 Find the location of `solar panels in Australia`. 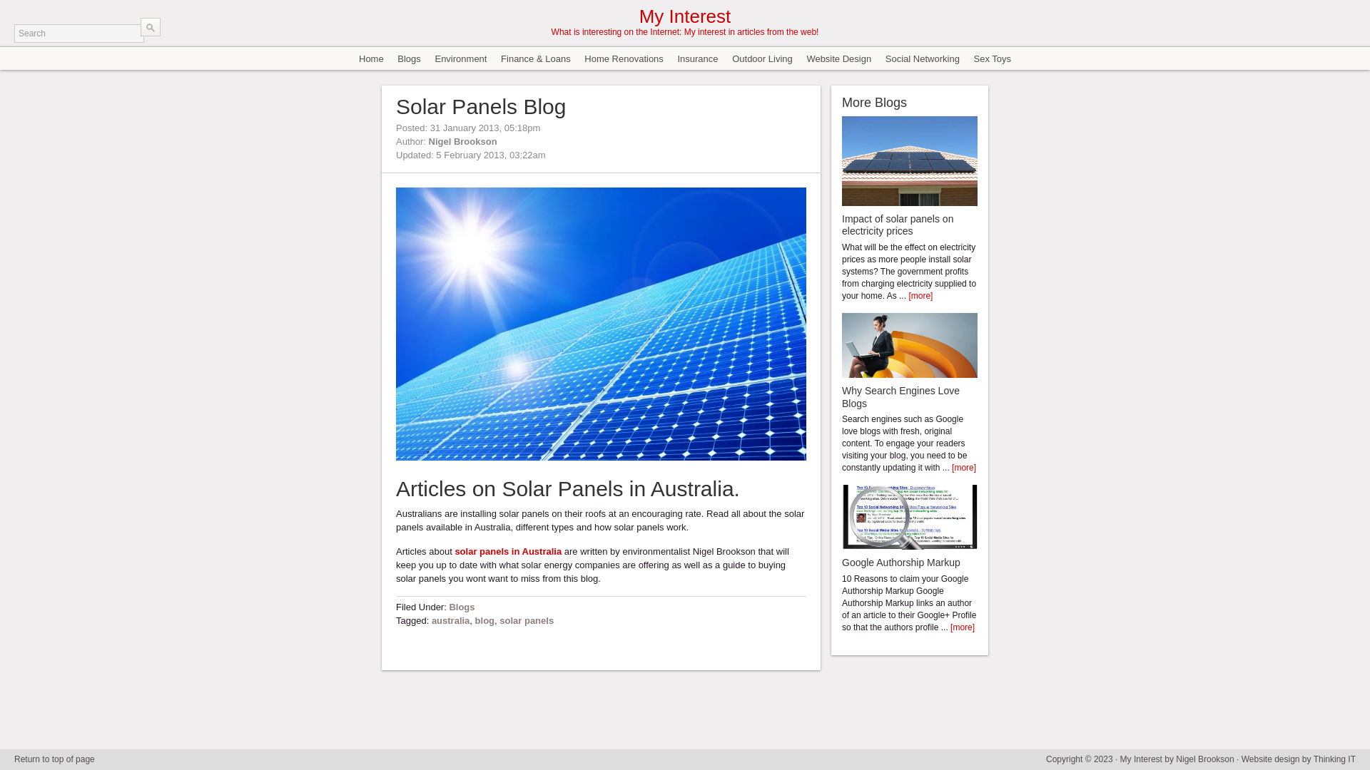

solar panels in Australia is located at coordinates (508, 552).